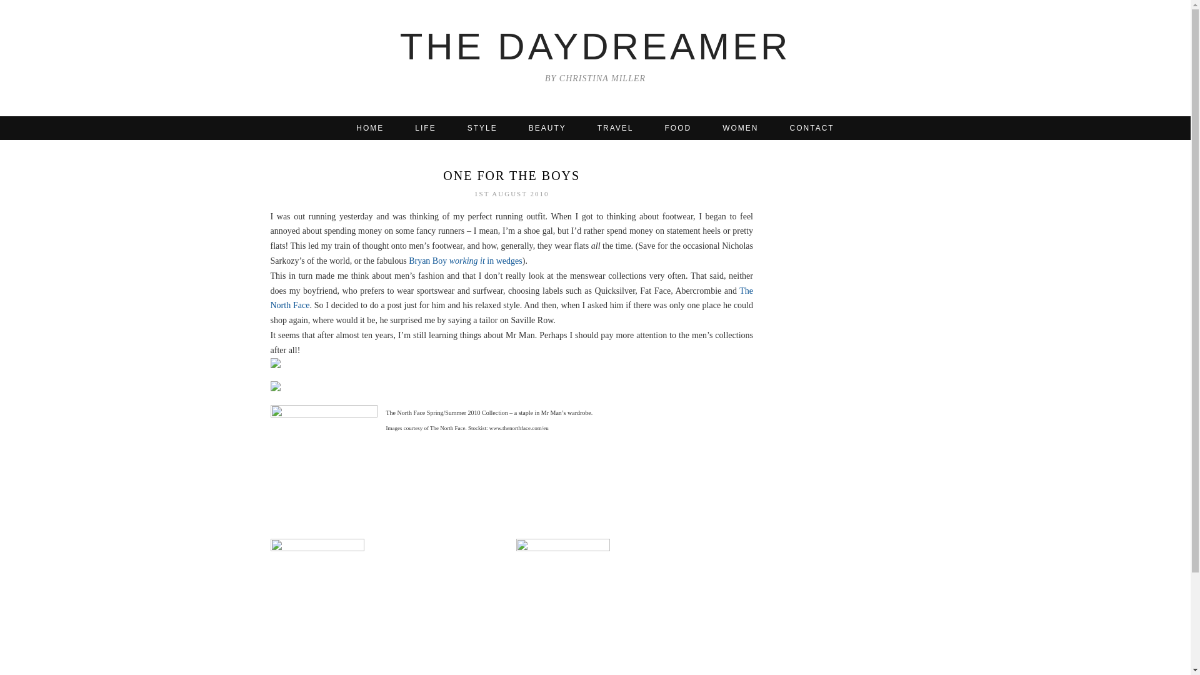 This screenshot has width=1200, height=675. I want to click on FOOD, so click(678, 127).